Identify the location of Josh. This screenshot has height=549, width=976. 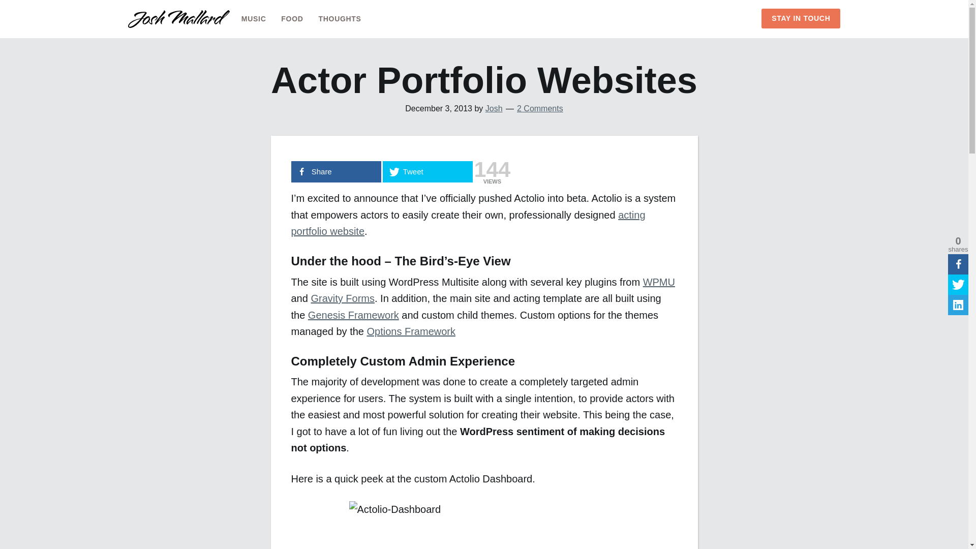
(494, 109).